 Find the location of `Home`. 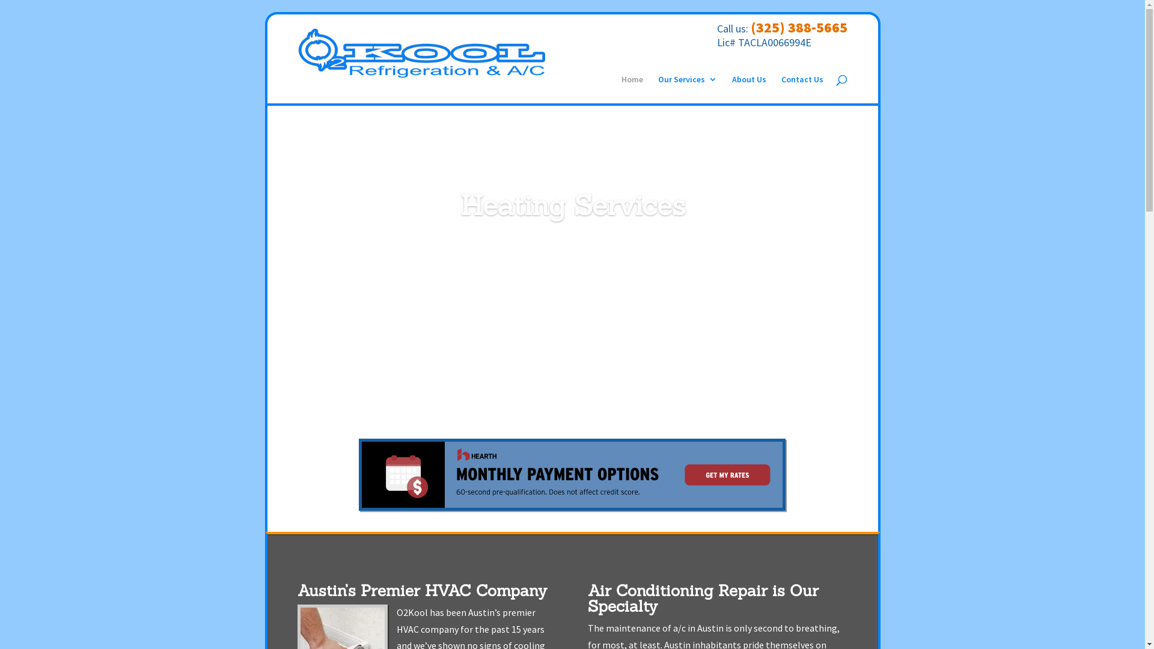

Home is located at coordinates (632, 89).